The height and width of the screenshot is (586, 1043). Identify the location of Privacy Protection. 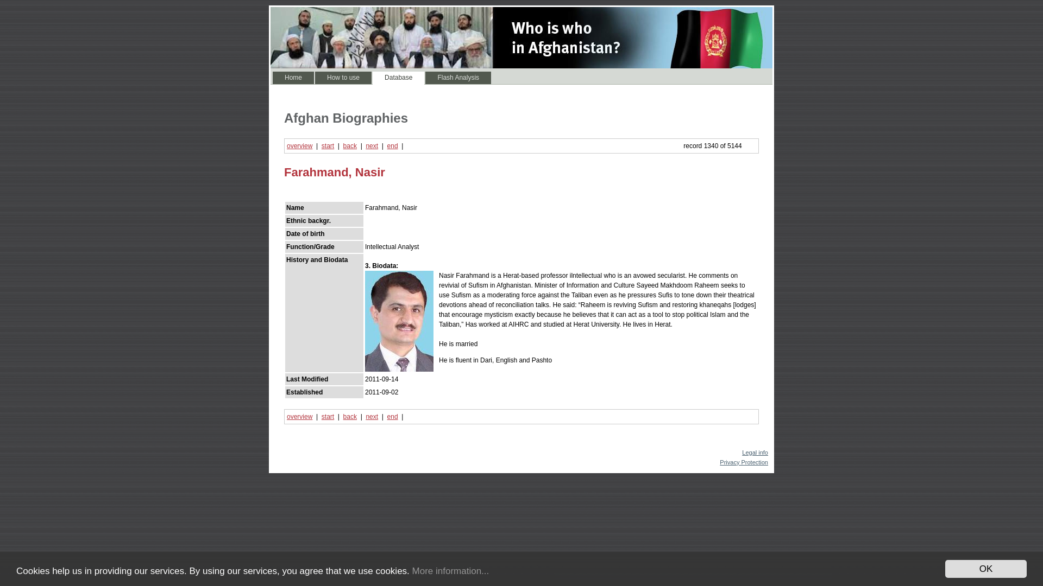
(743, 462).